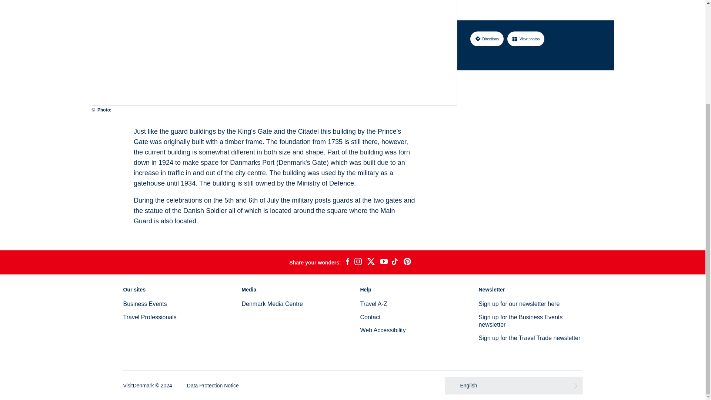 The height and width of the screenshot is (400, 711). What do you see at coordinates (529, 338) in the screenshot?
I see `Sign up for the Travel Trade newsletter` at bounding box center [529, 338].